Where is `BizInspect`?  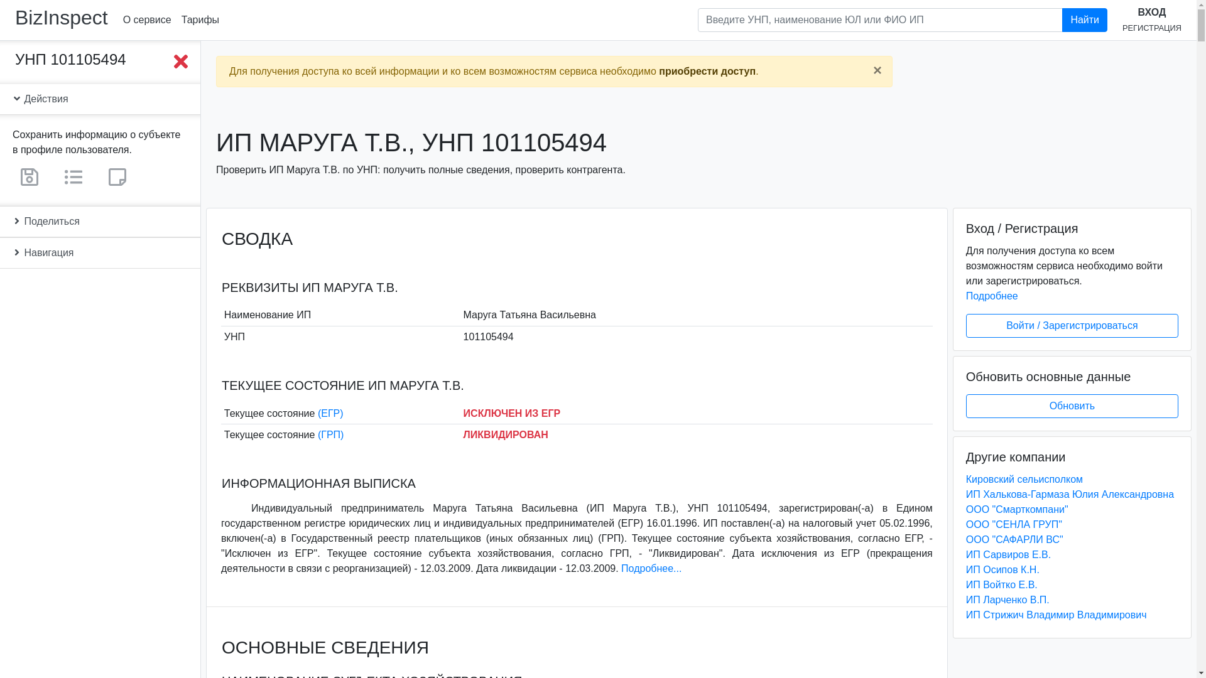
BizInspect is located at coordinates (62, 18).